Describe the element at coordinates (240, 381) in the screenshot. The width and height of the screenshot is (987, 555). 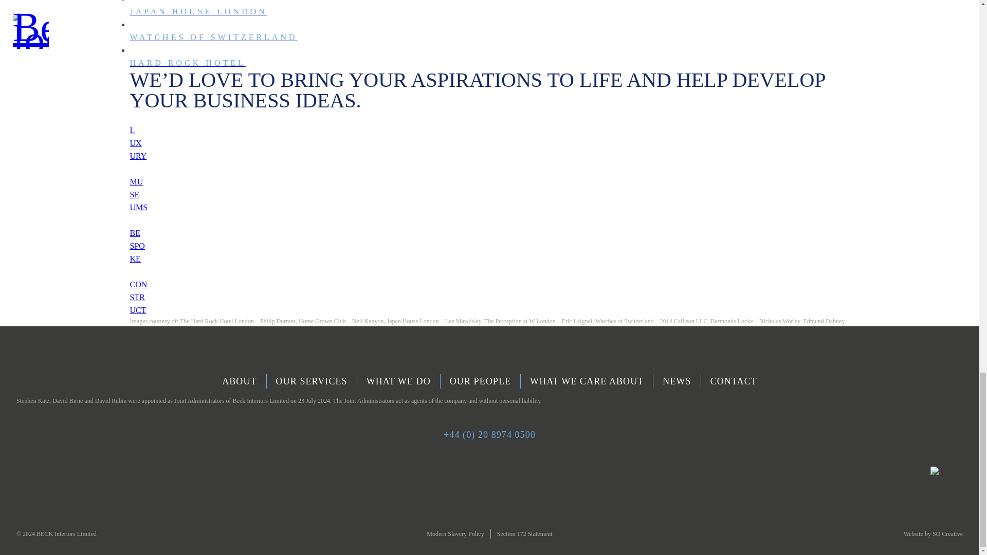
I see `ABOUT` at that location.